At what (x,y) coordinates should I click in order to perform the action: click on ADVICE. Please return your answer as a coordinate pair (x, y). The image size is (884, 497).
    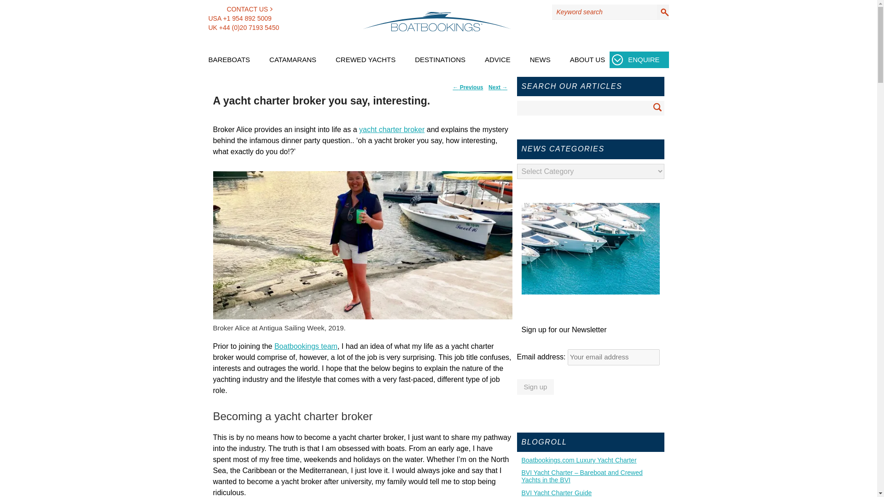
    Looking at the image, I should click on (497, 64).